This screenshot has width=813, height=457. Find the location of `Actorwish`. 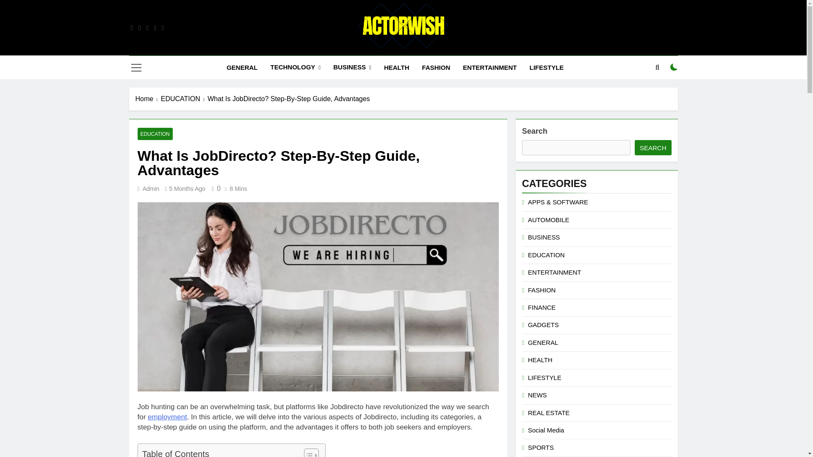

Actorwish is located at coordinates (310, 62).